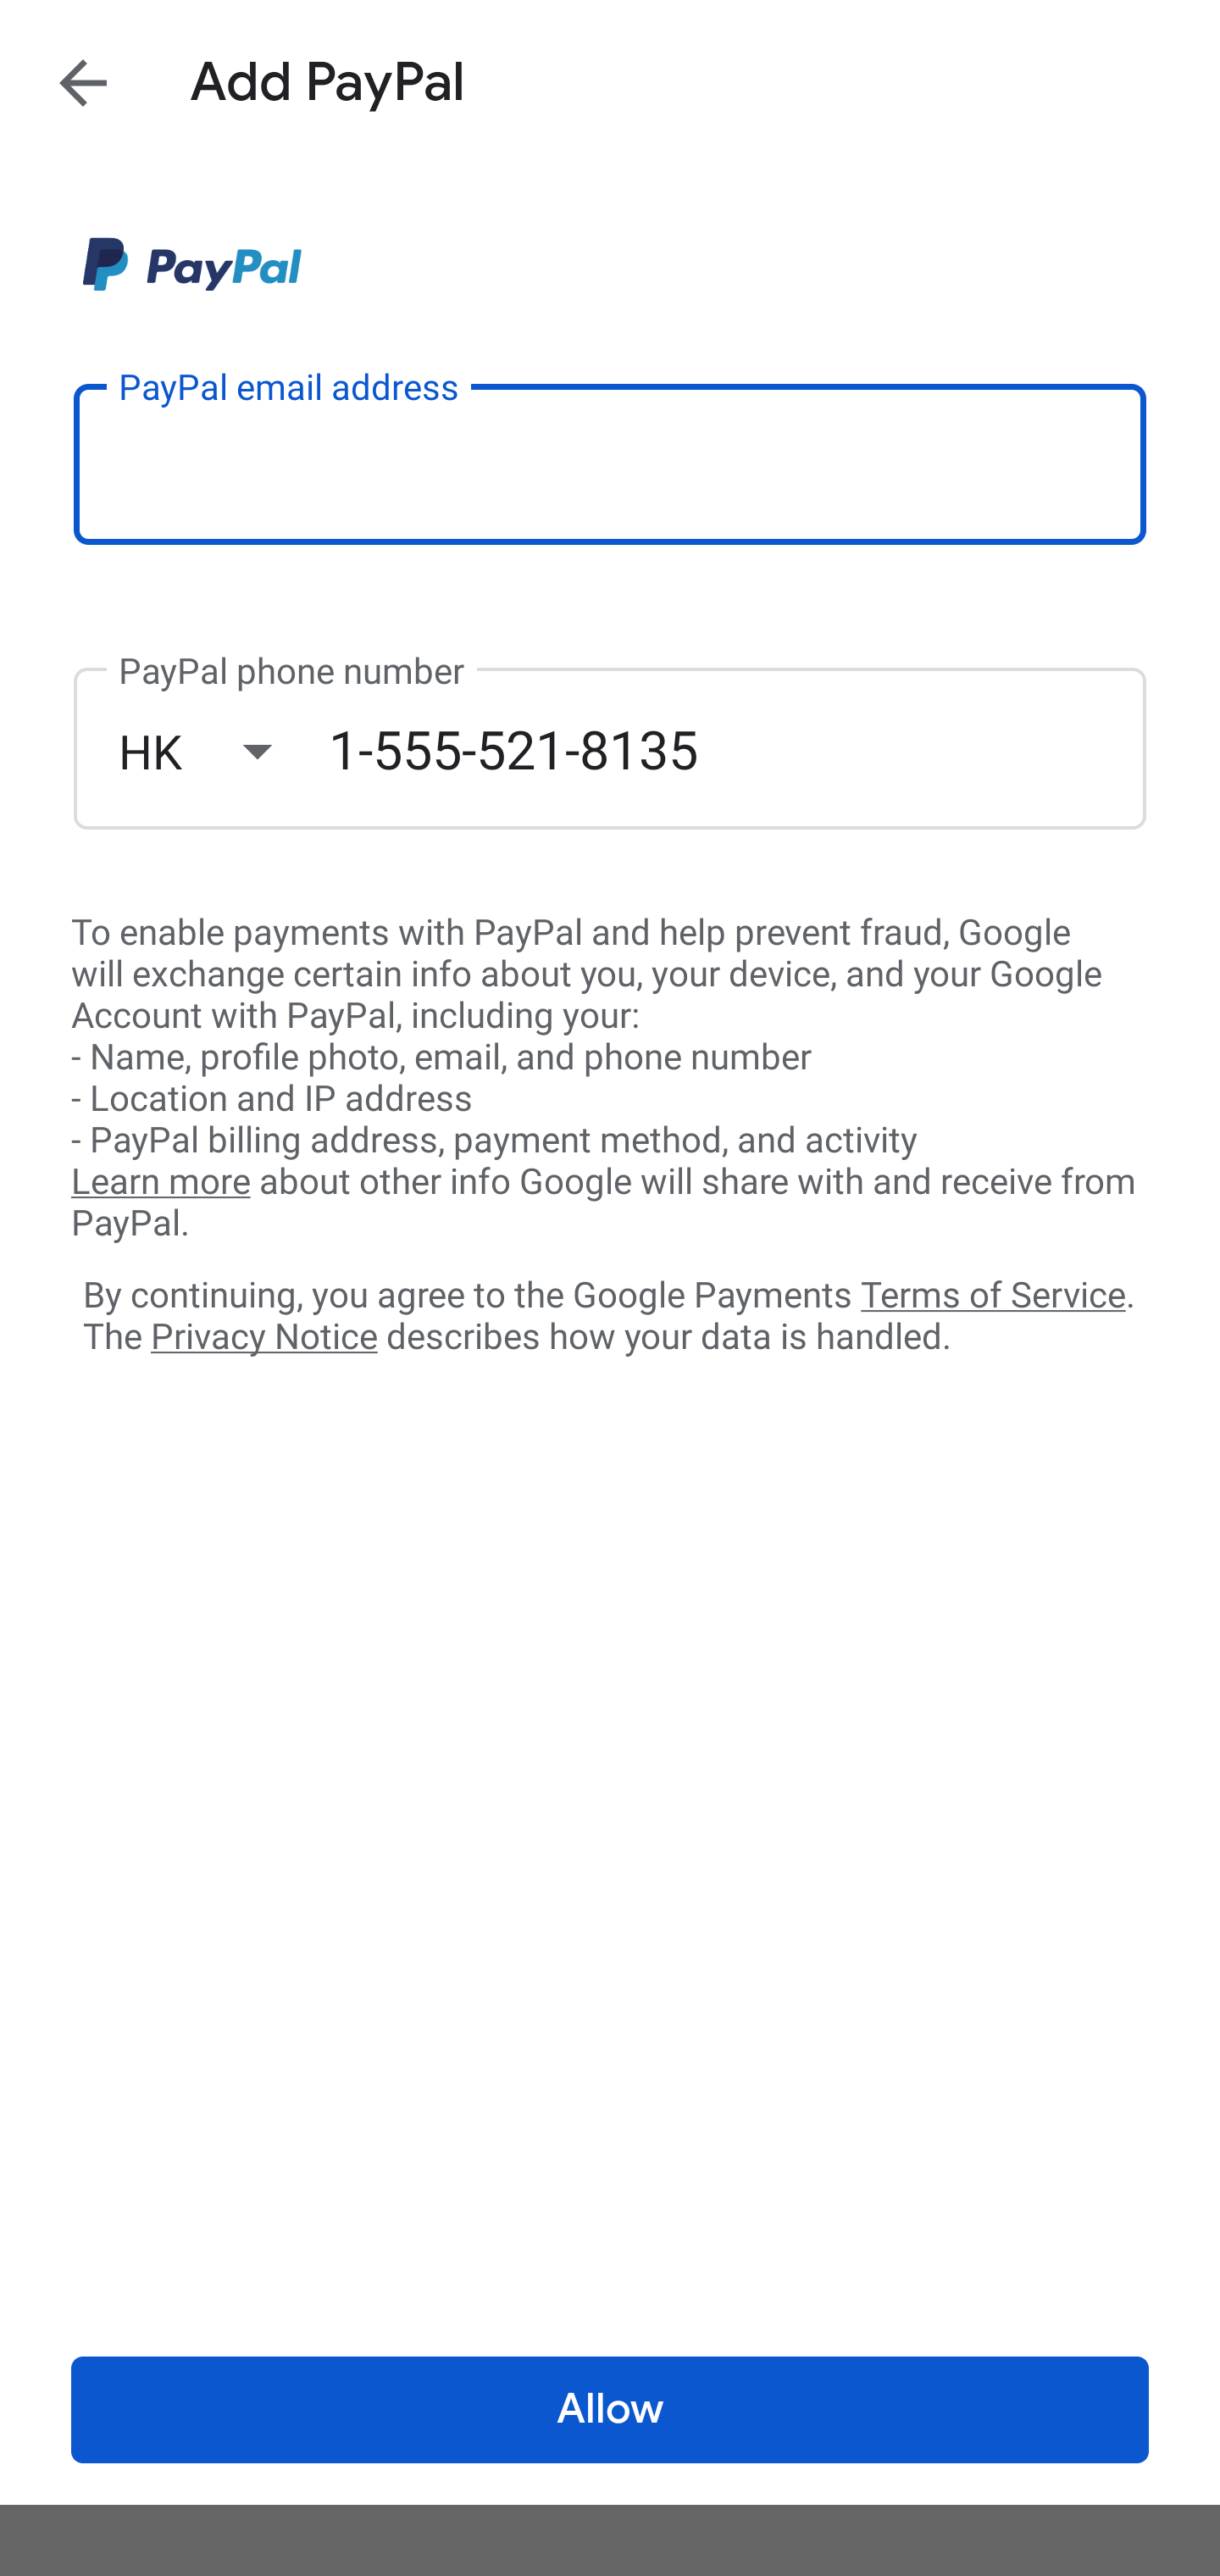 The width and height of the screenshot is (1220, 2576). Describe the element at coordinates (223, 751) in the screenshot. I see `HK` at that location.